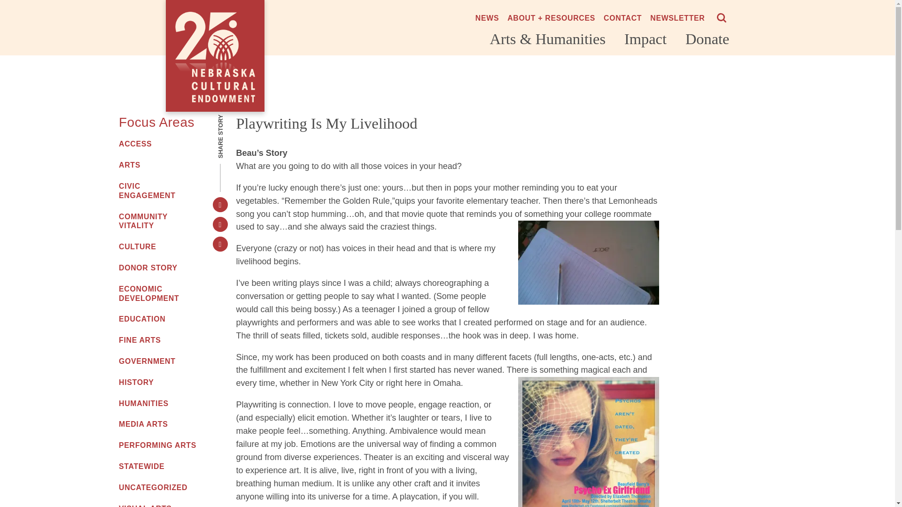  Describe the element at coordinates (158, 487) in the screenshot. I see `UNCATEGORIZED` at that location.